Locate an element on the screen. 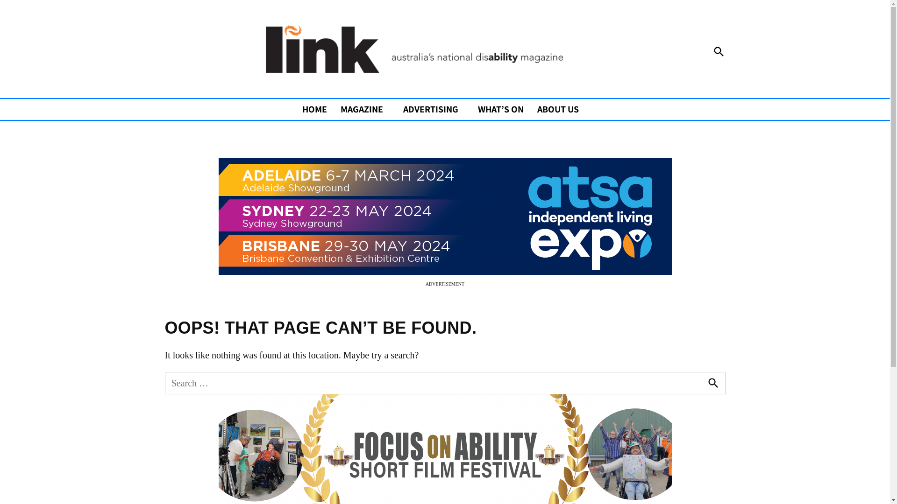 The image size is (897, 504). Search is located at coordinates (713, 383).